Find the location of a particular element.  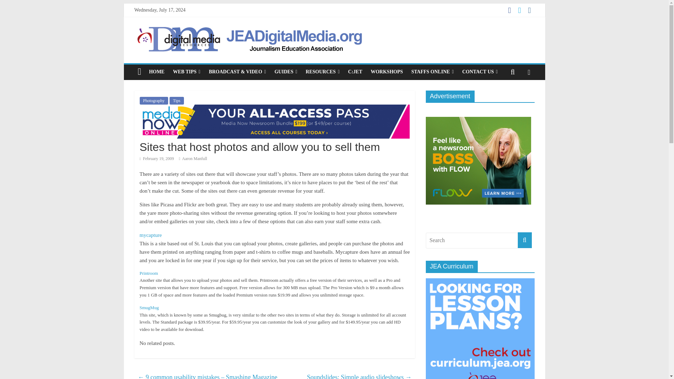

Aaron Manfull is located at coordinates (194, 159).